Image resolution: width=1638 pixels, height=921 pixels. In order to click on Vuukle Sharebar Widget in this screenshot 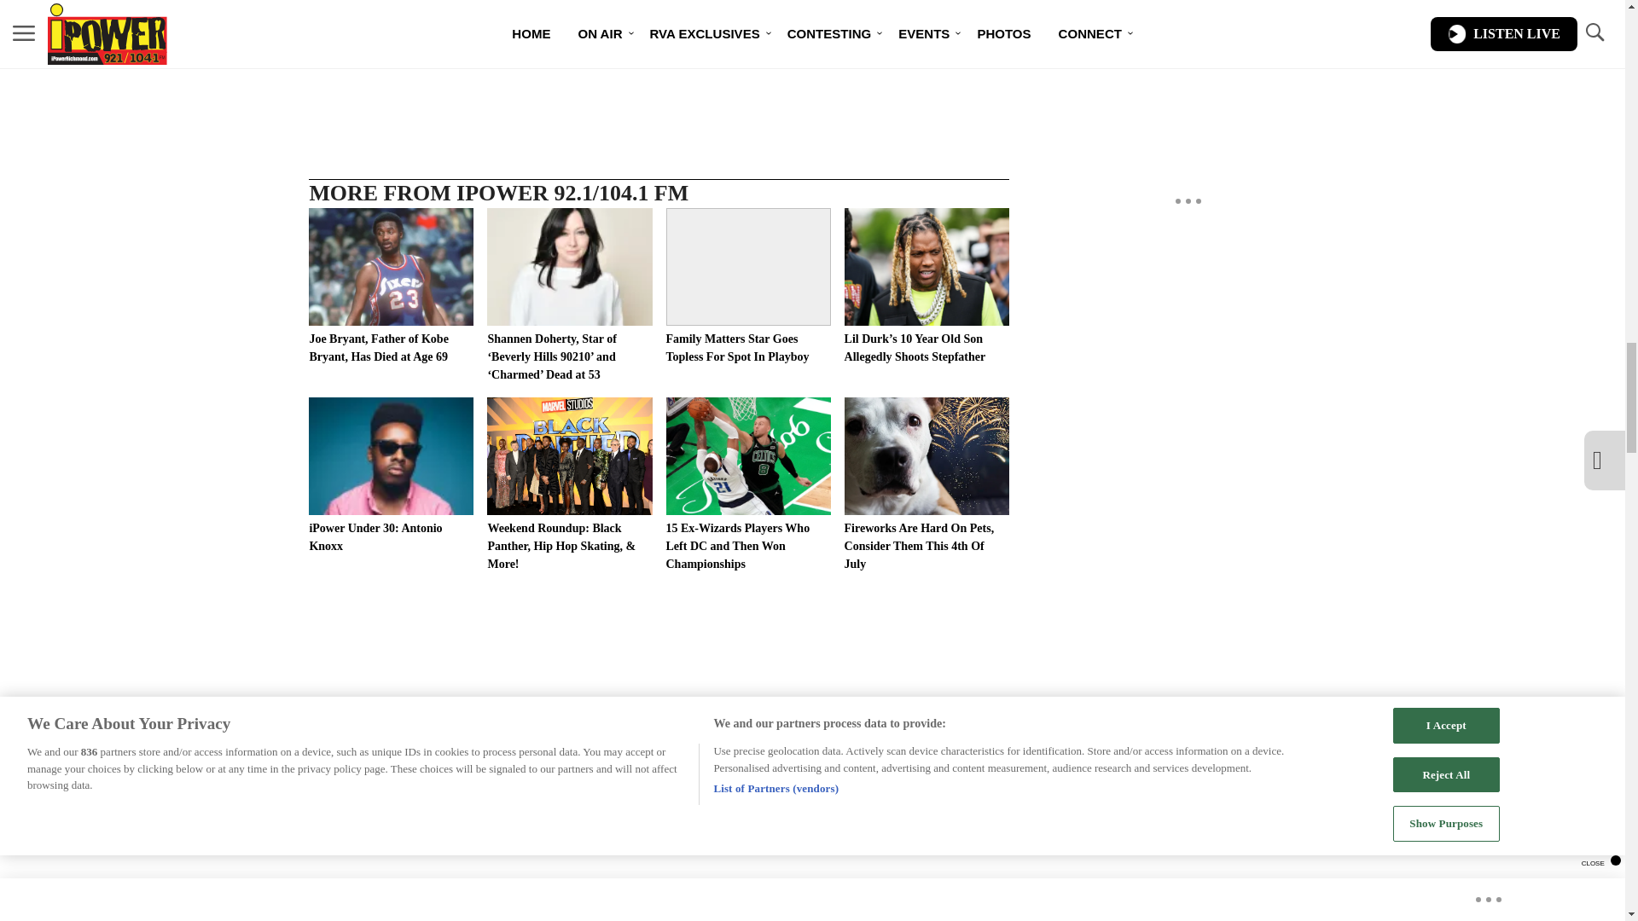, I will do `click(659, 67)`.